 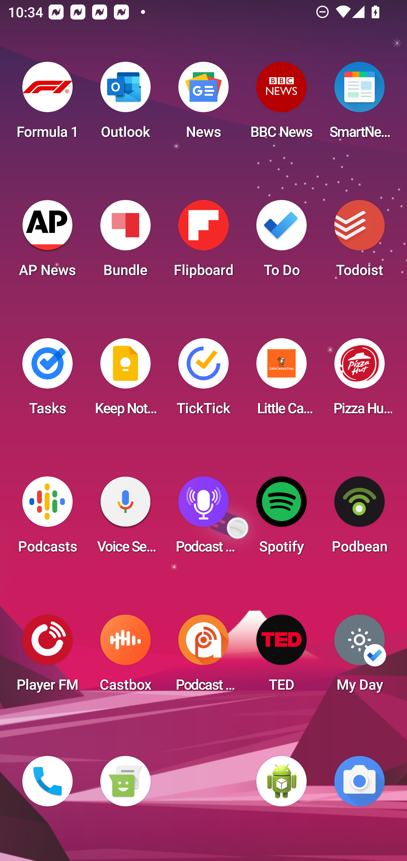 What do you see at coordinates (47, 781) in the screenshot?
I see `Phone` at bounding box center [47, 781].